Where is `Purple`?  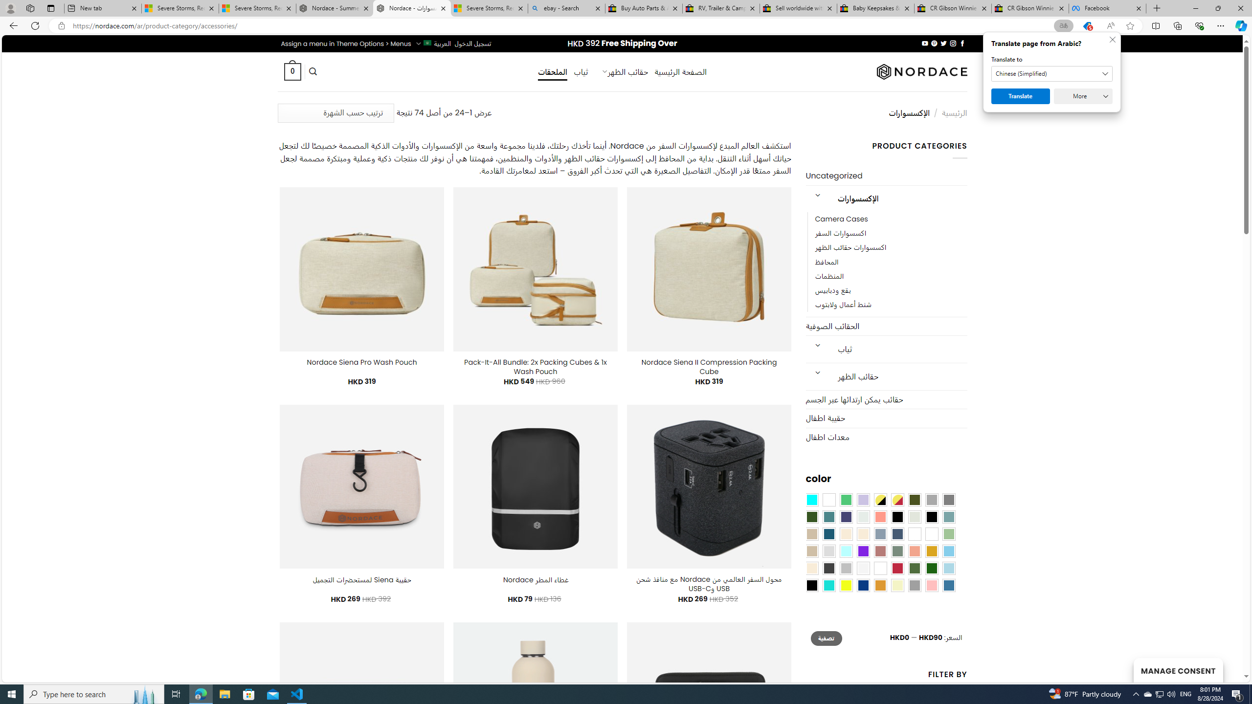 Purple is located at coordinates (863, 551).